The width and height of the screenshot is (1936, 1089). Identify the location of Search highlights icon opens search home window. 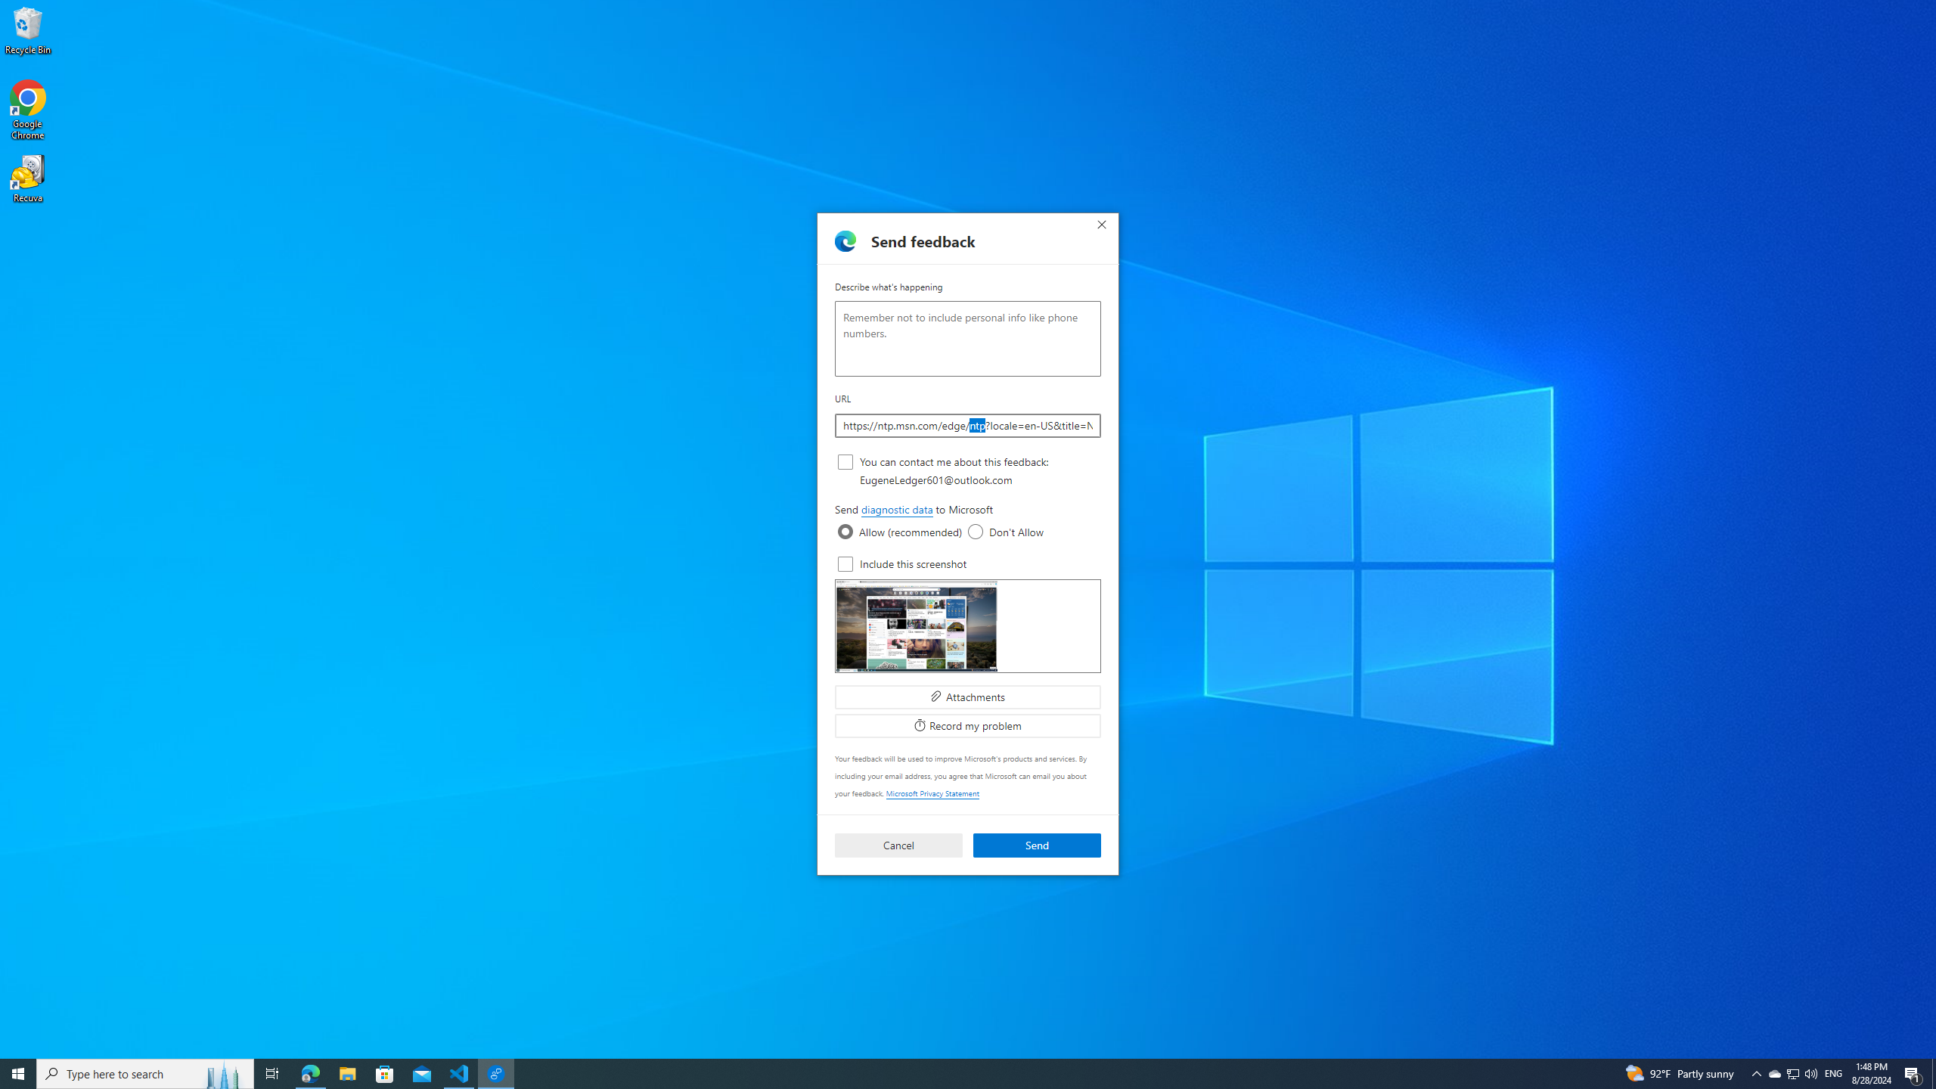
(968, 726).